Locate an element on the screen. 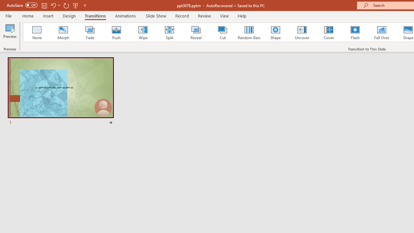 This screenshot has height=233, width=414. Wipe is located at coordinates (143, 32).